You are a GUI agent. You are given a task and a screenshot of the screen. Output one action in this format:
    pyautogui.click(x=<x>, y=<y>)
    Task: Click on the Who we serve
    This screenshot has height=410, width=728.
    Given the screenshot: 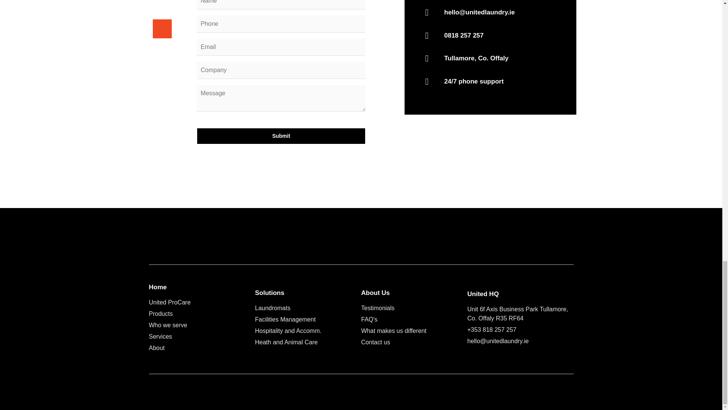 What is the action you would take?
    pyautogui.click(x=202, y=325)
    